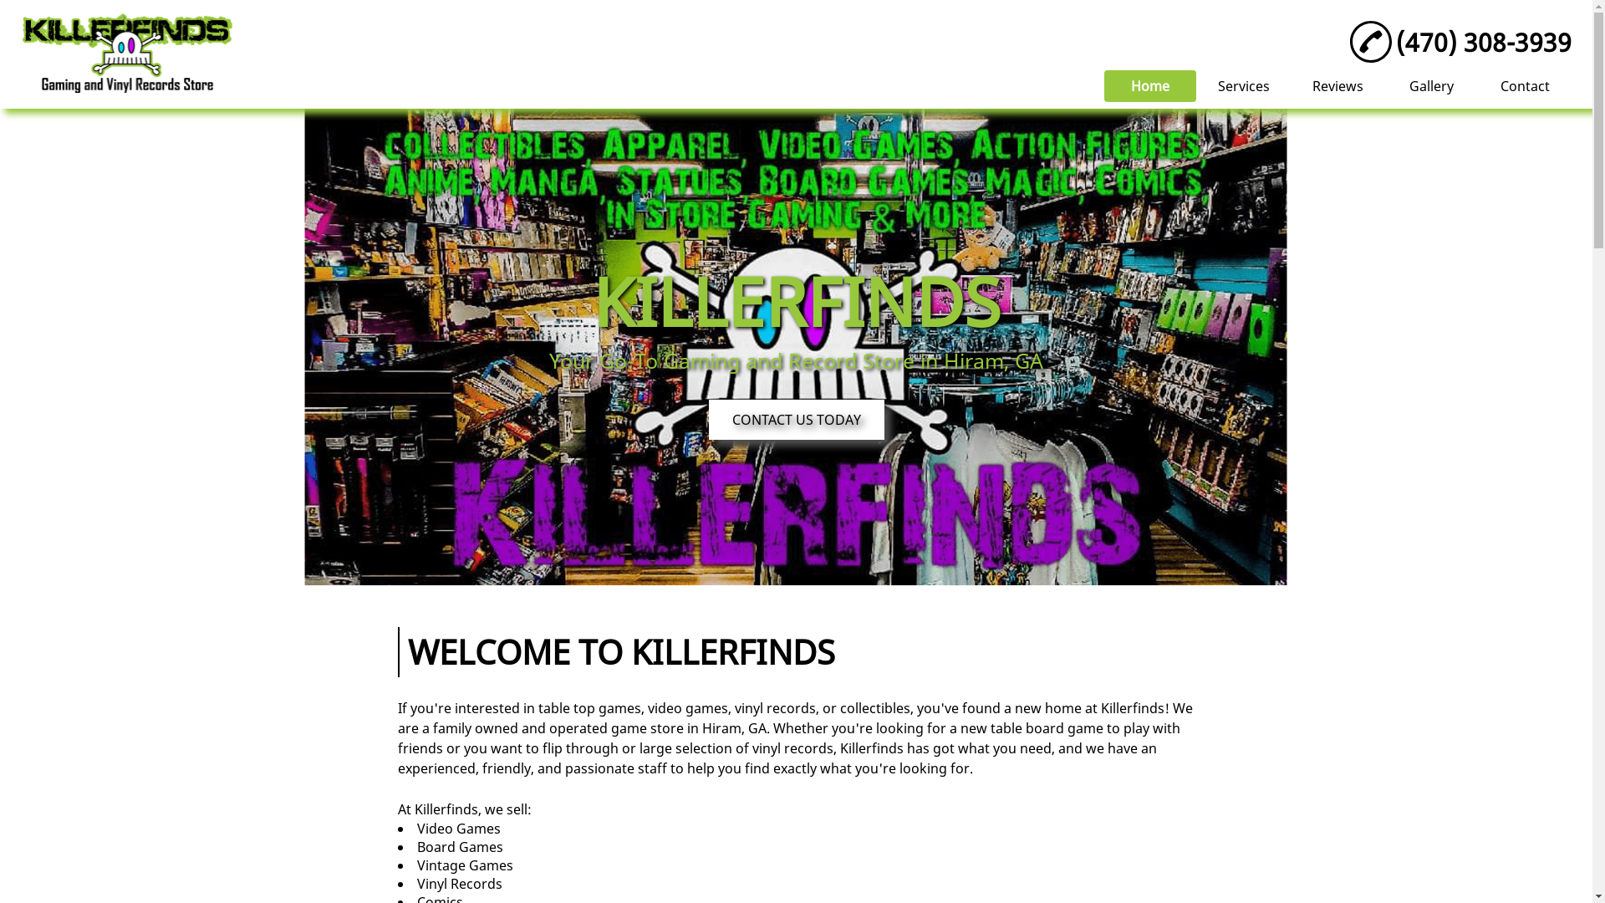 This screenshot has width=1605, height=903. What do you see at coordinates (460, 847) in the screenshot?
I see `Board Games` at bounding box center [460, 847].